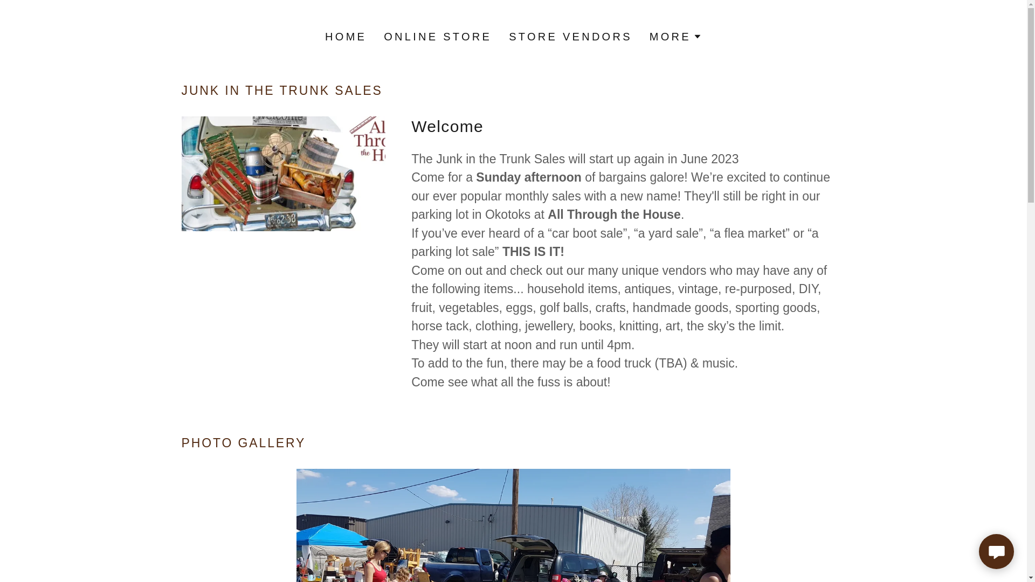 The image size is (1035, 582). Describe the element at coordinates (676, 37) in the screenshot. I see `MORE` at that location.